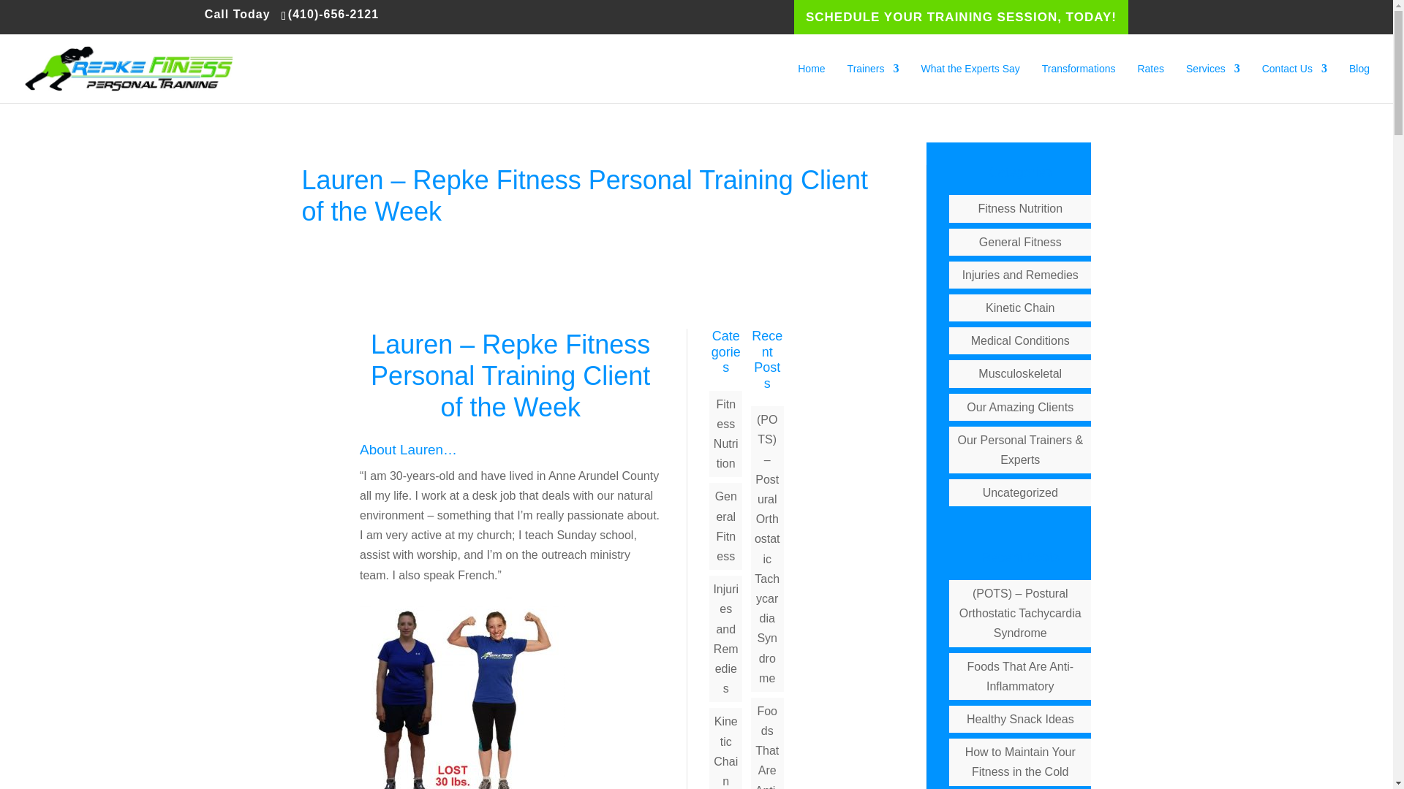  I want to click on What the Experts Say, so click(970, 83).